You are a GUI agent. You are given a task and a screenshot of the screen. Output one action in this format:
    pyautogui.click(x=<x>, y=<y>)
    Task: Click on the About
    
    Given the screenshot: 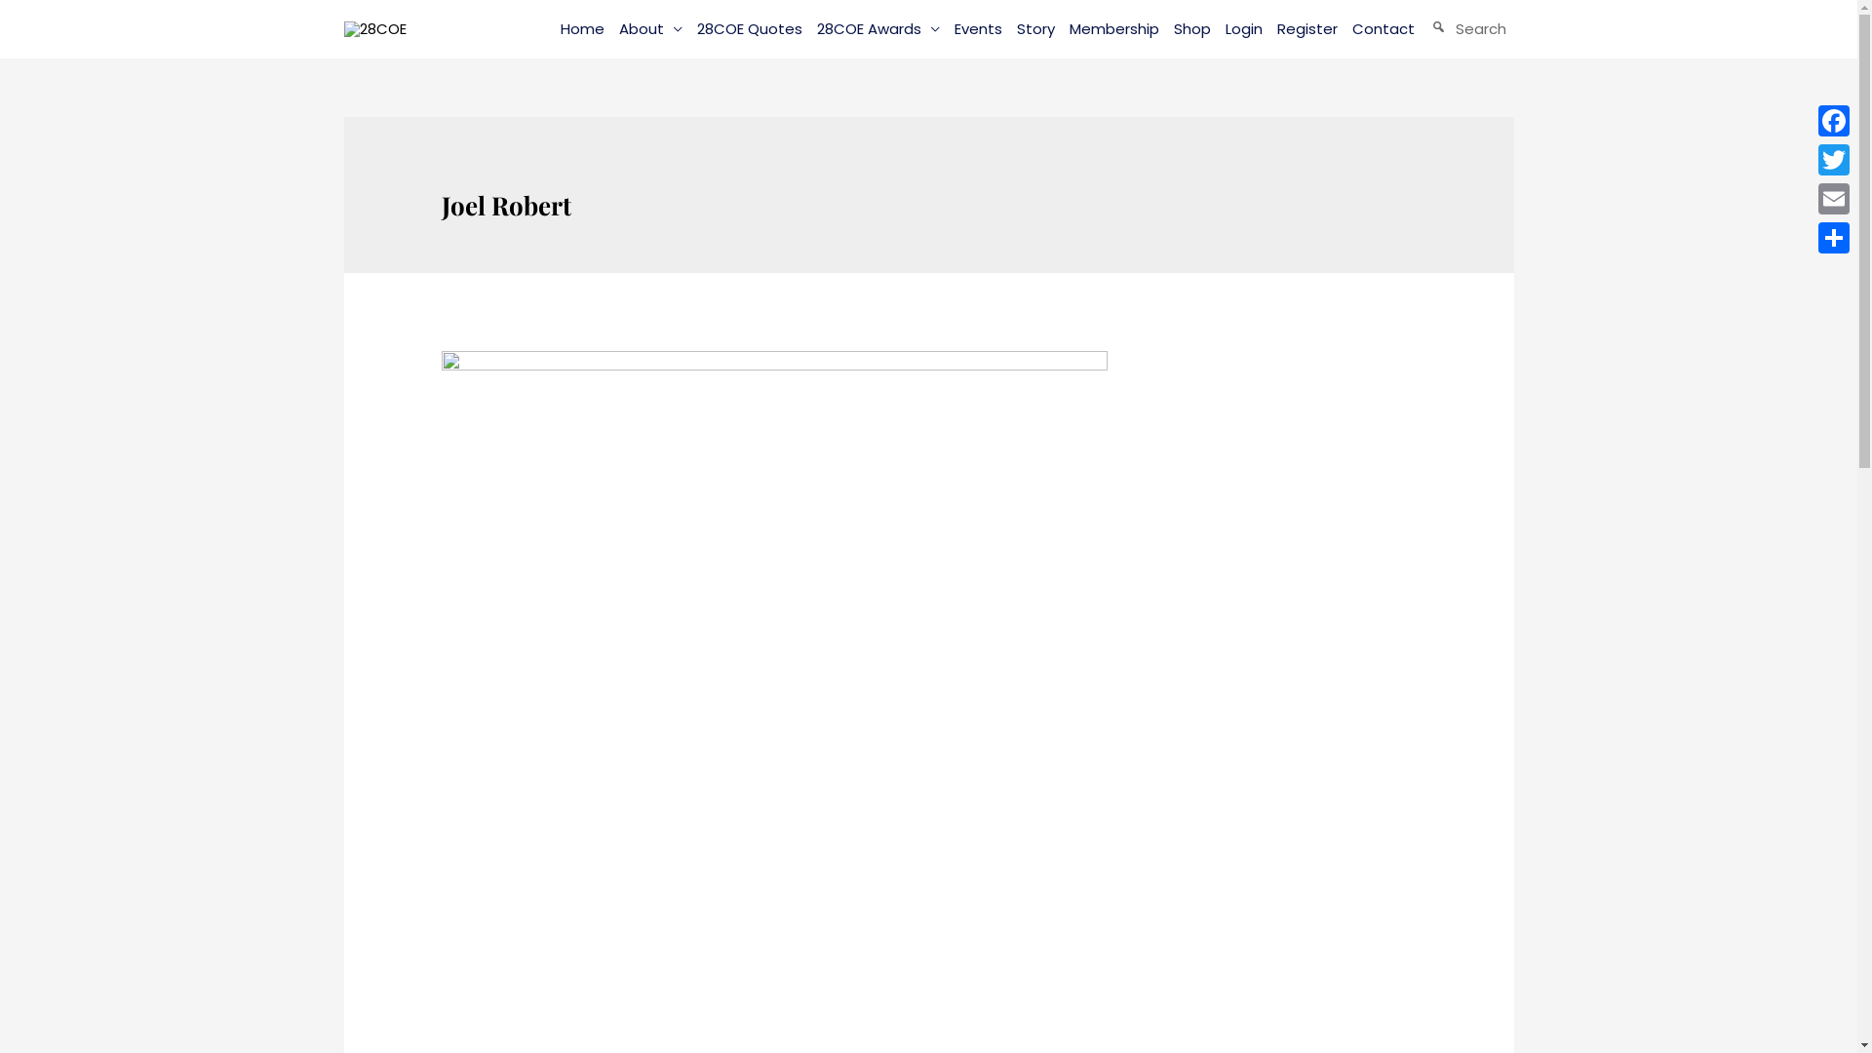 What is the action you would take?
    pyautogui.click(x=650, y=29)
    